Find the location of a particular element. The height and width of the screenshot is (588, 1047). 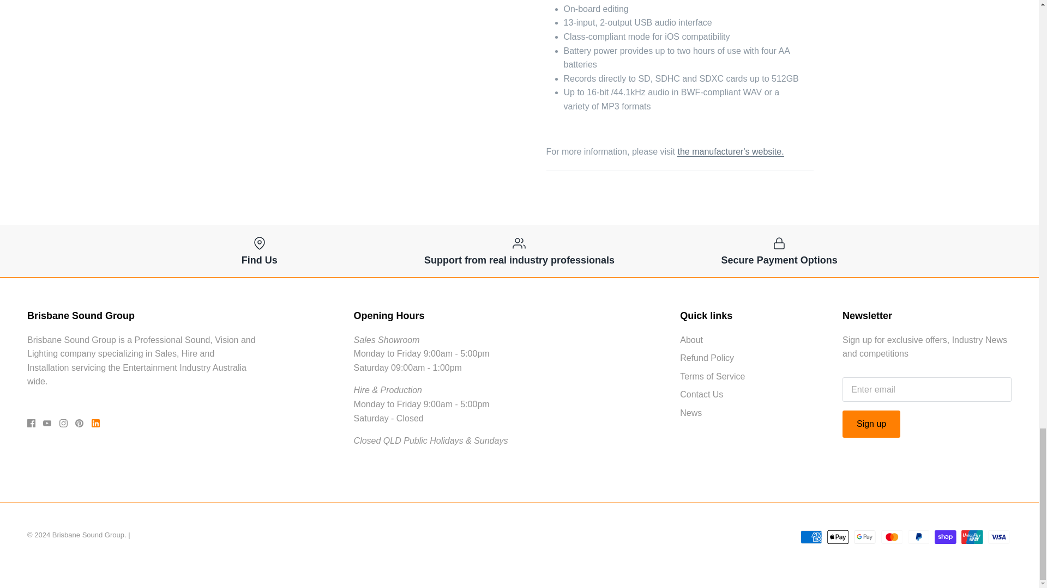

Pinterest is located at coordinates (80, 424).